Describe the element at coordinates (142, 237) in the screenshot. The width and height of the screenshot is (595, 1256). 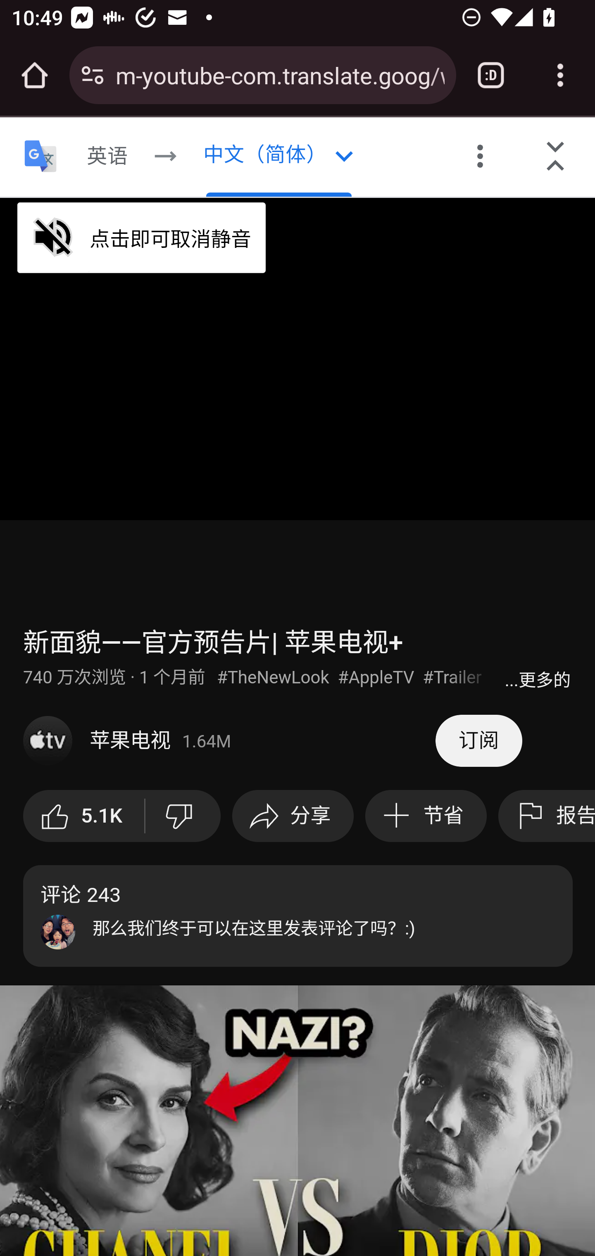
I see `点击即可取消静音` at that location.